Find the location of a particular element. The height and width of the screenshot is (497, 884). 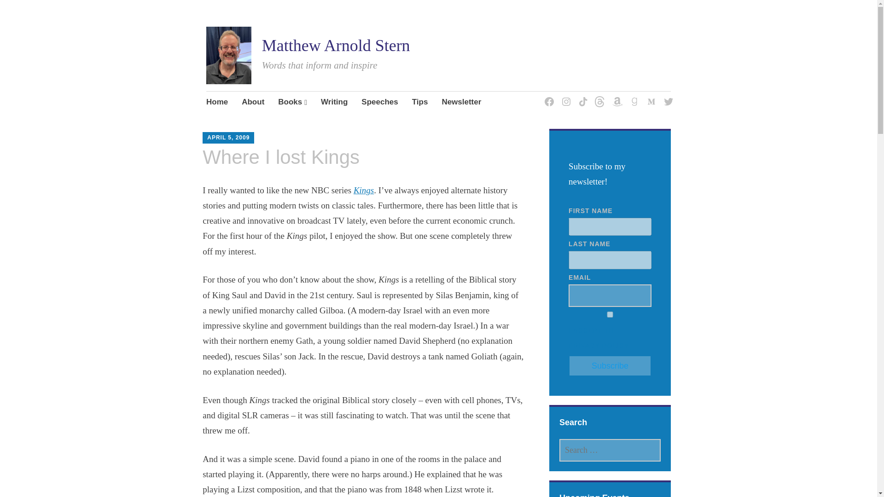

on is located at coordinates (610, 315).